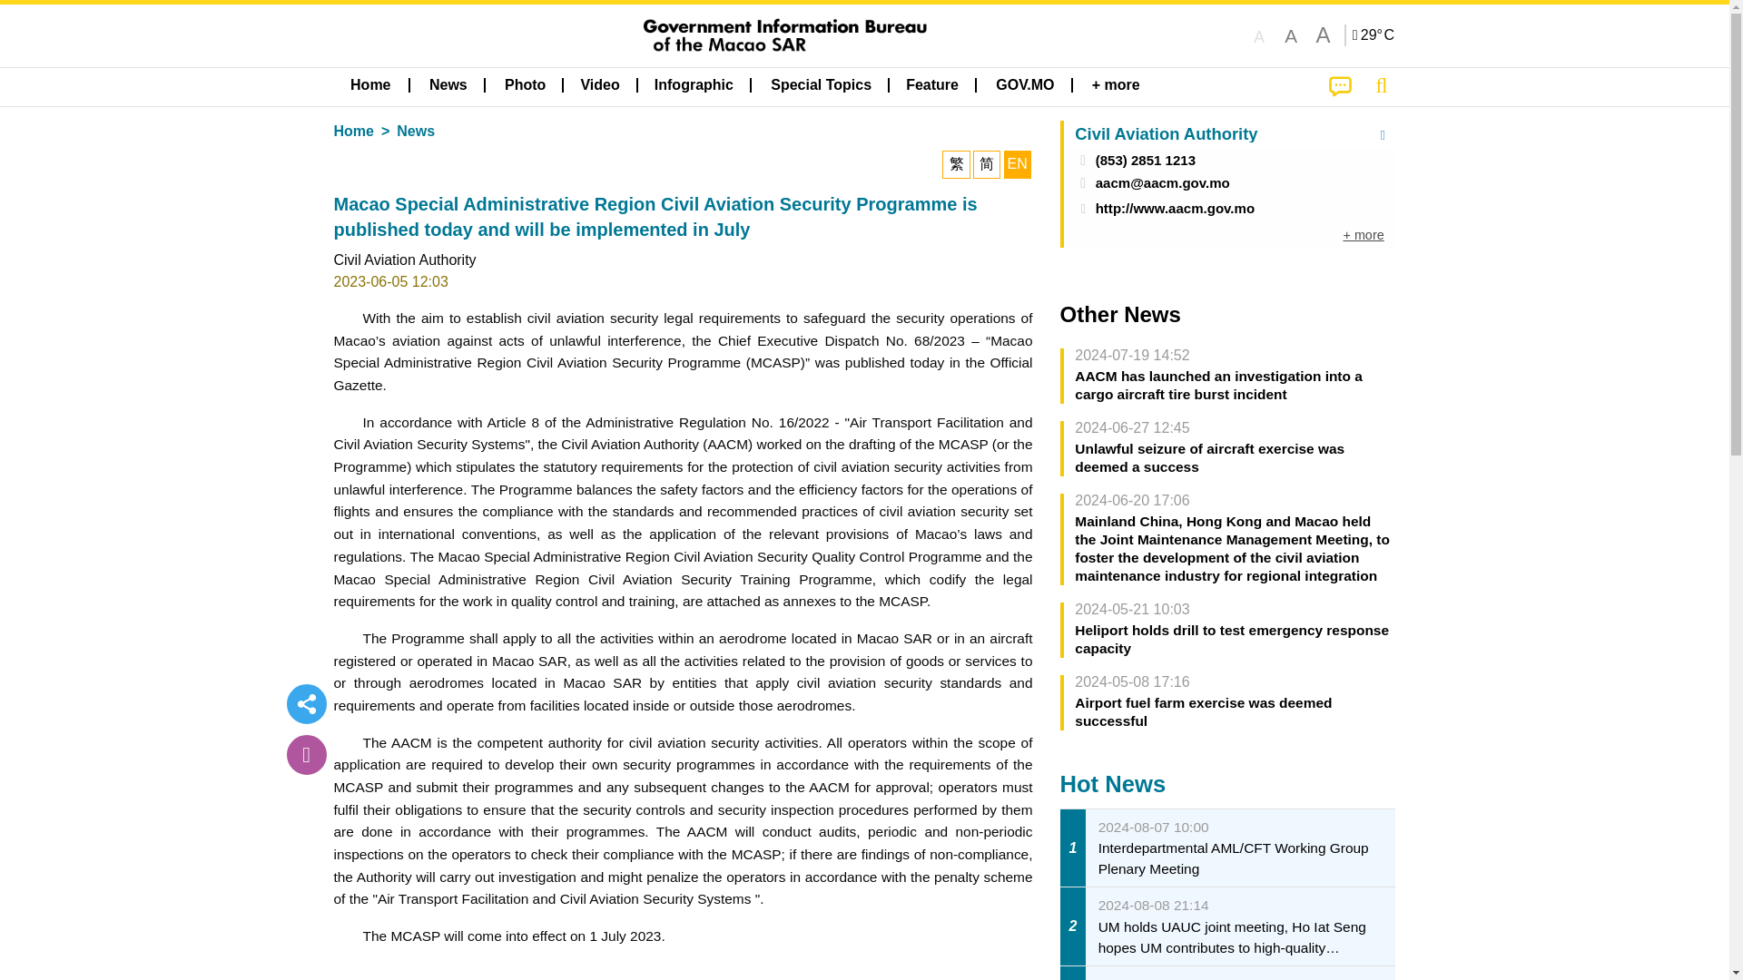 The image size is (1743, 980). What do you see at coordinates (1291, 34) in the screenshot?
I see `A` at bounding box center [1291, 34].